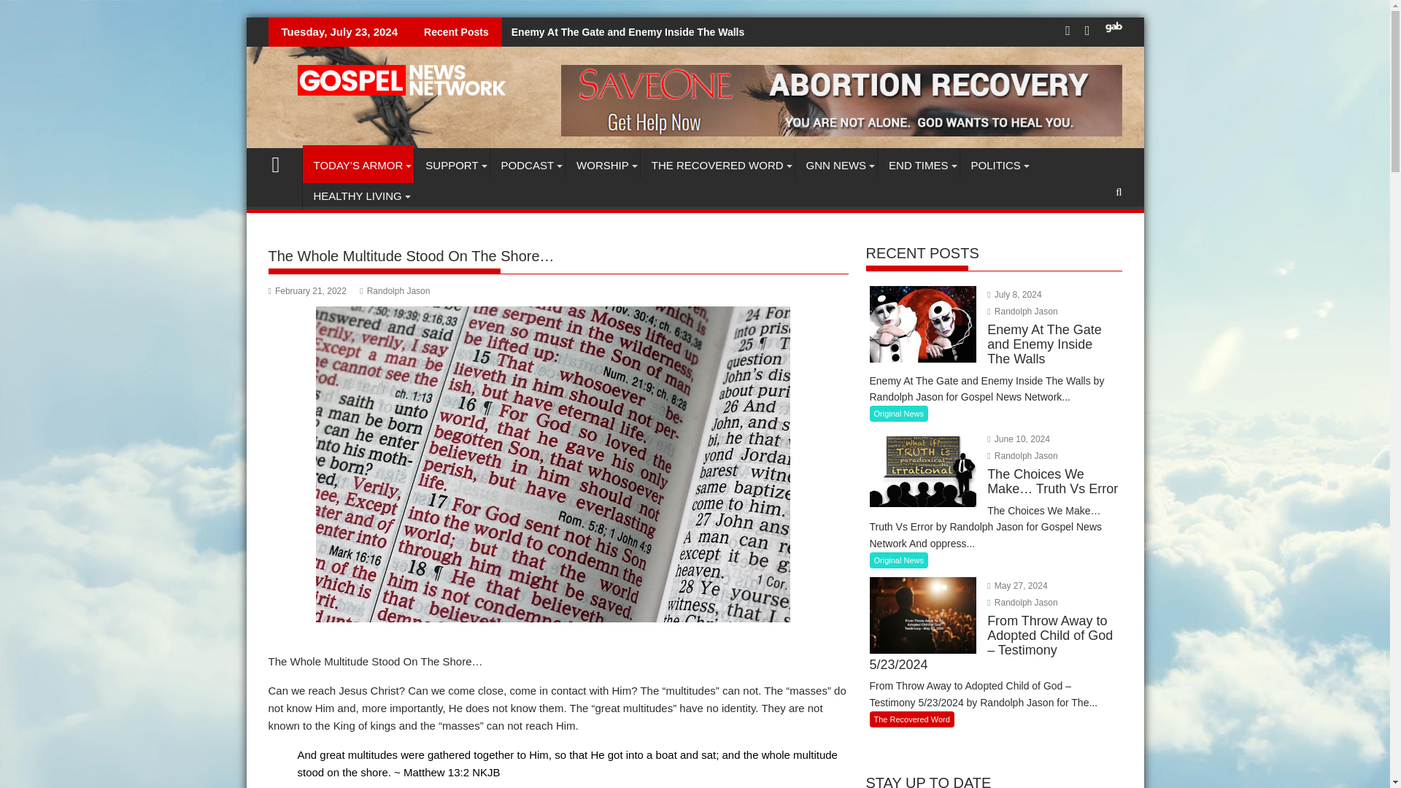  I want to click on WORSHIP, so click(603, 165).